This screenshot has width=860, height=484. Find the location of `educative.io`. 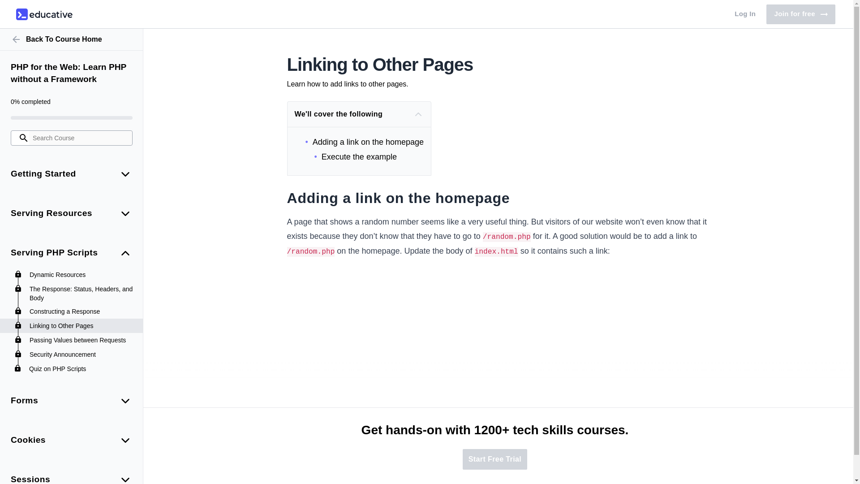

educative.io is located at coordinates (44, 14).